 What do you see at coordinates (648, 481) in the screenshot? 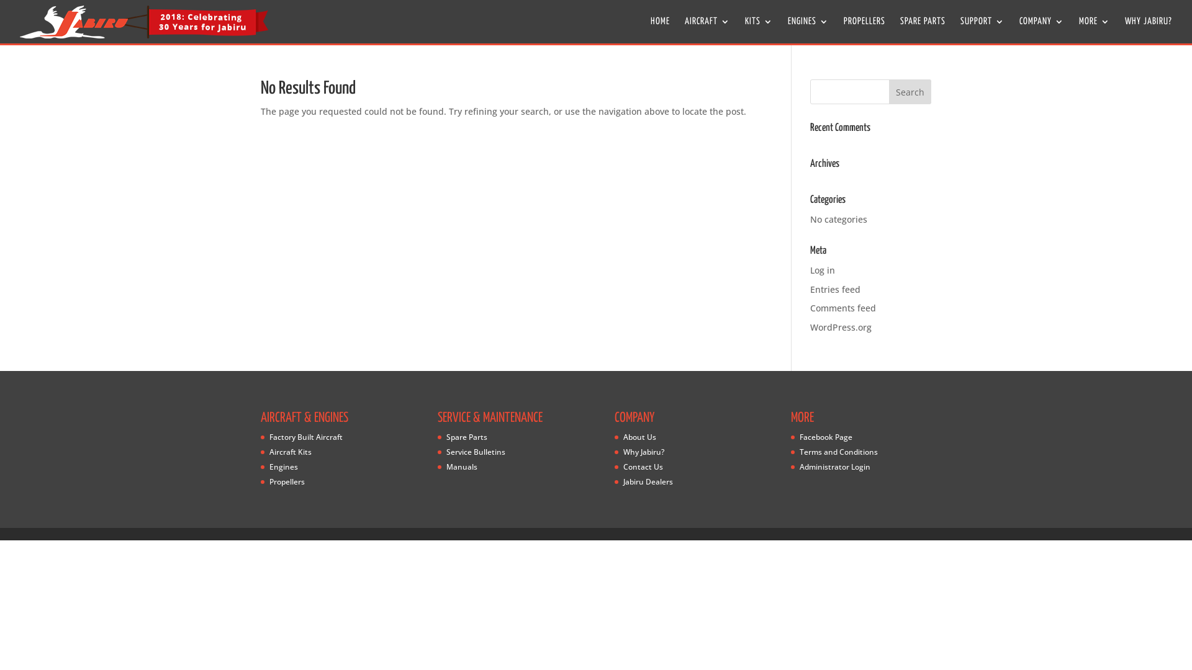
I see `Jabiru Dealers` at bounding box center [648, 481].